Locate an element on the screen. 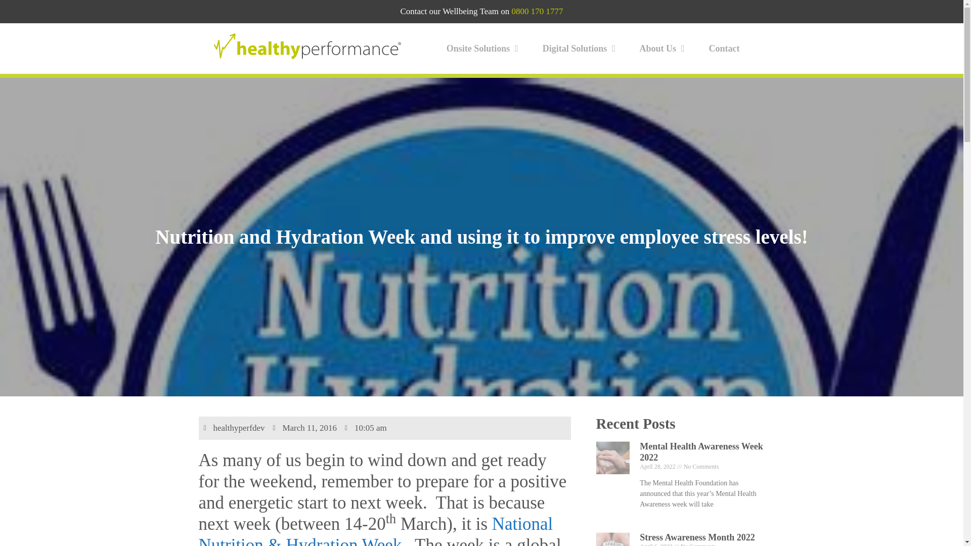  March 11, 2016 is located at coordinates (304, 428).